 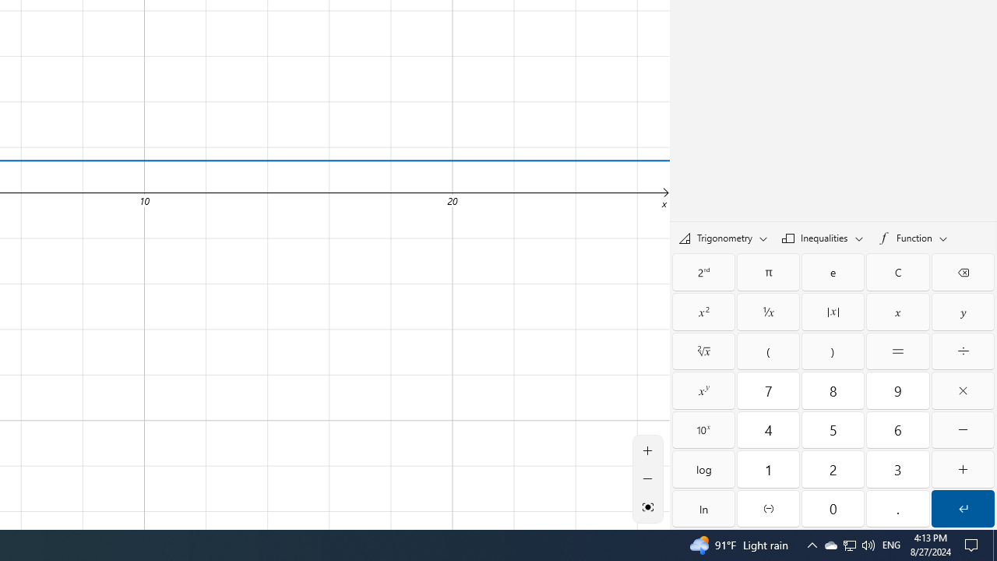 What do you see at coordinates (768, 430) in the screenshot?
I see `Four` at bounding box center [768, 430].